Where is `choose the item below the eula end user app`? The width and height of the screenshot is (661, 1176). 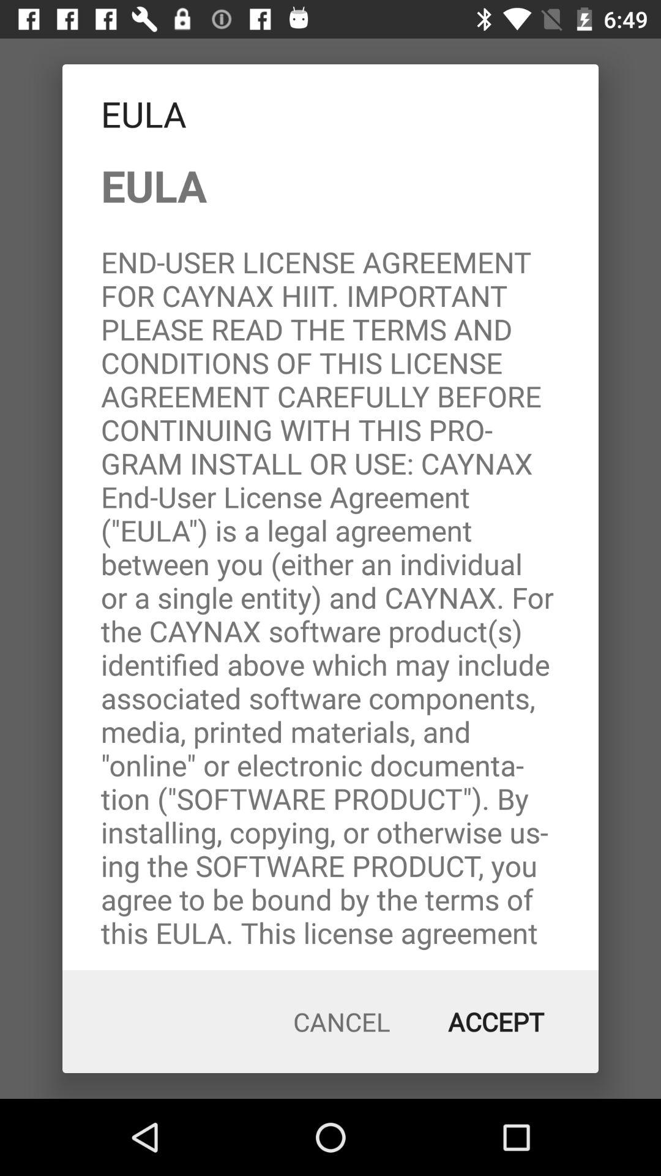
choose the item below the eula end user app is located at coordinates (342, 1022).